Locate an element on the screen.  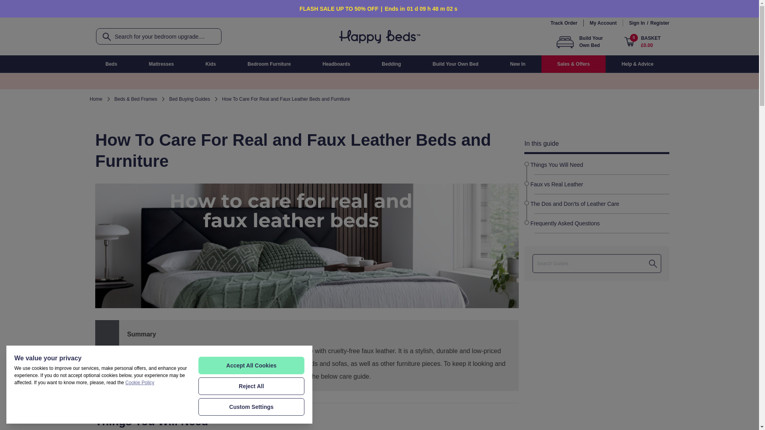
  Build Your Own Bed is located at coordinates (585, 42).